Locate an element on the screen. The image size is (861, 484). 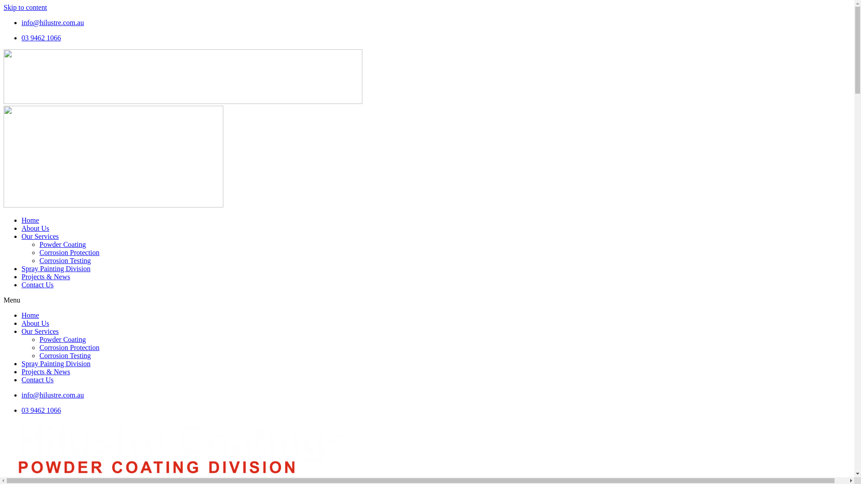
Powder Coating is located at coordinates (63, 245).